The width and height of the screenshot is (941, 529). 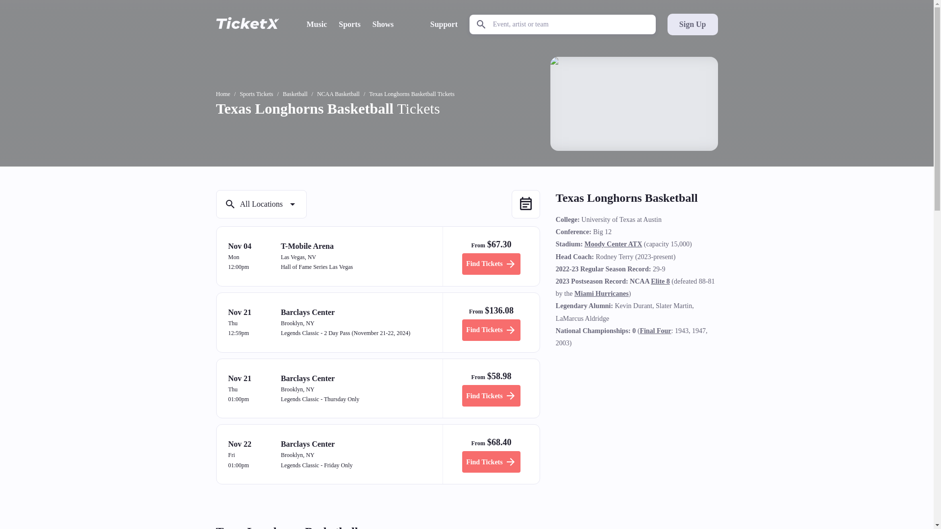 What do you see at coordinates (601, 293) in the screenshot?
I see `Miami Hurricanes` at bounding box center [601, 293].